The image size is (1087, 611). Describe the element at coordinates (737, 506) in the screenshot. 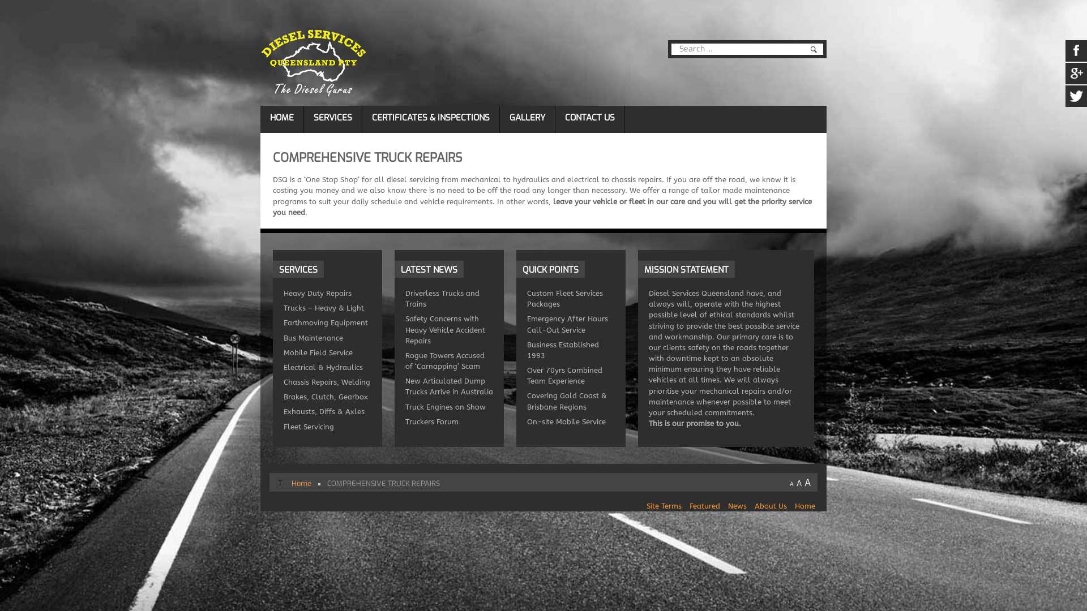

I see `News` at that location.